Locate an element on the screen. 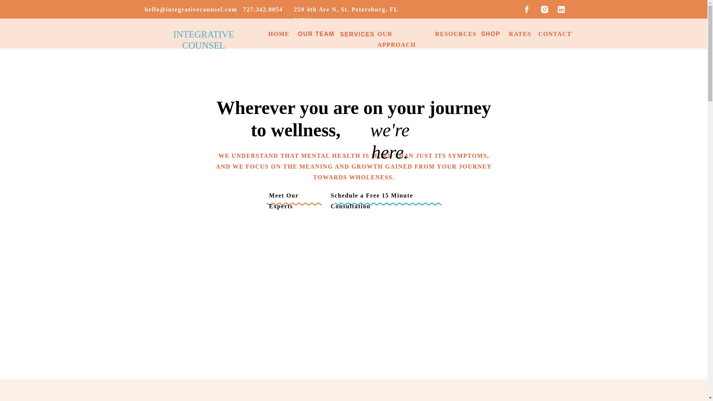 This screenshot has width=713, height=401. Meet Our Experts is located at coordinates (295, 195).